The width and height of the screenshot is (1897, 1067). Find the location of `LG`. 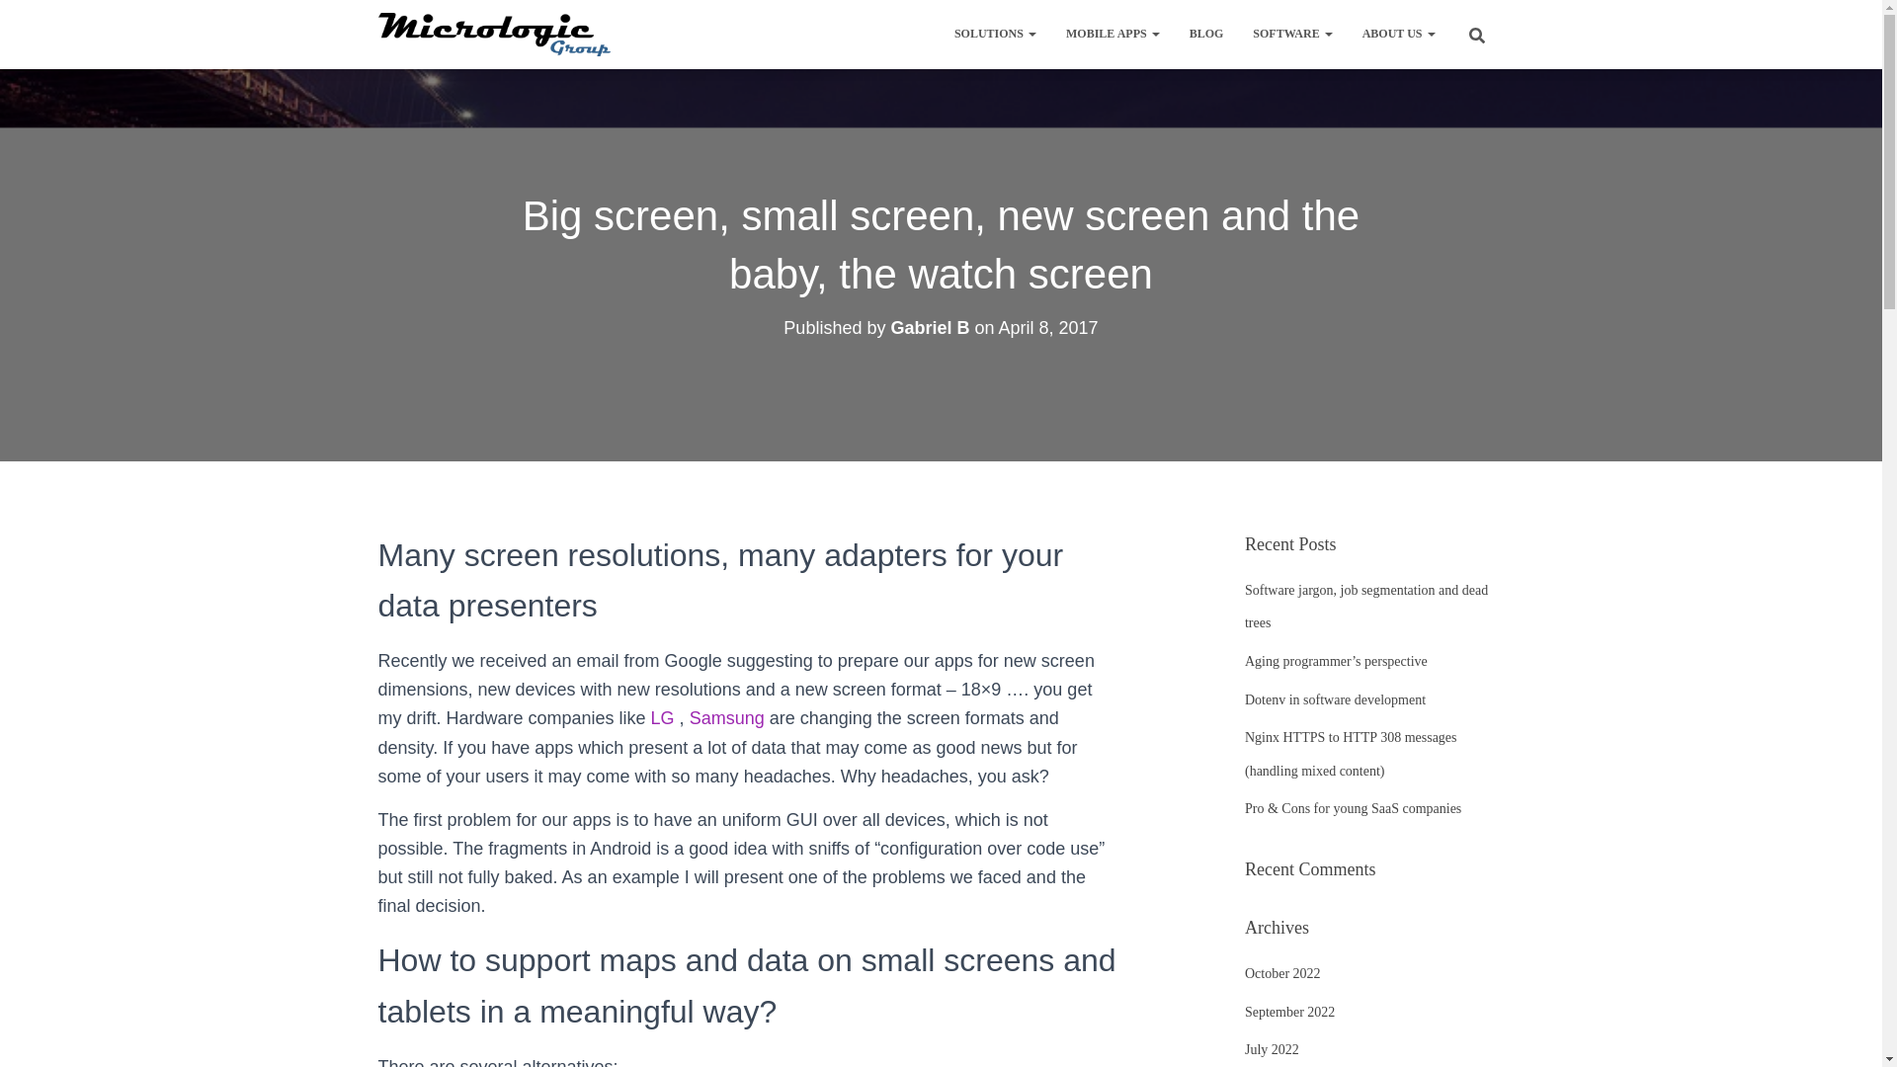

LG is located at coordinates (662, 717).